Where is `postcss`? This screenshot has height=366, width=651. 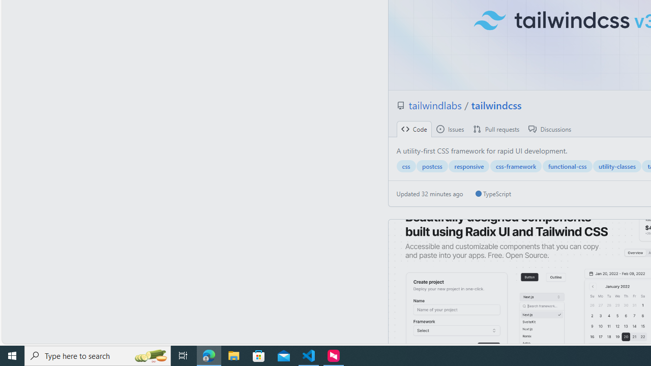
postcss is located at coordinates (432, 166).